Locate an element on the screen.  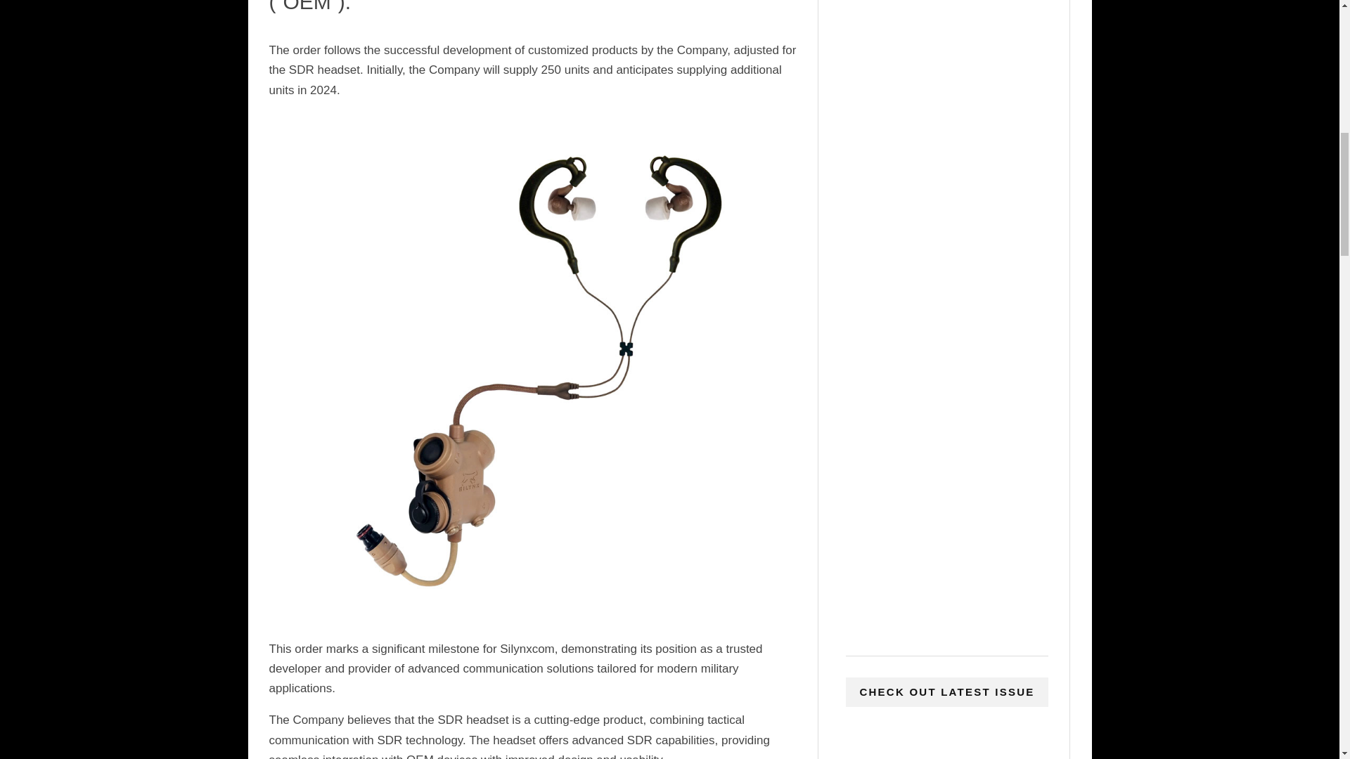
Direct Action is located at coordinates (946, 522).